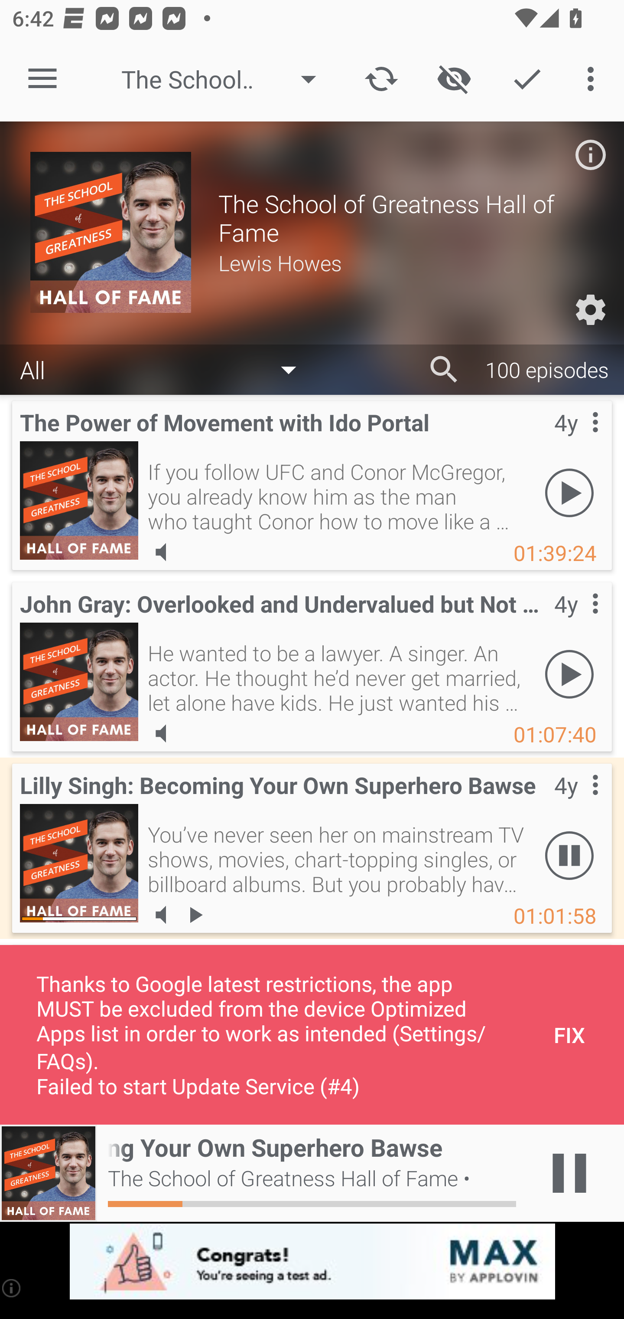 The image size is (624, 1319). Describe the element at coordinates (569, 492) in the screenshot. I see `Play` at that location.